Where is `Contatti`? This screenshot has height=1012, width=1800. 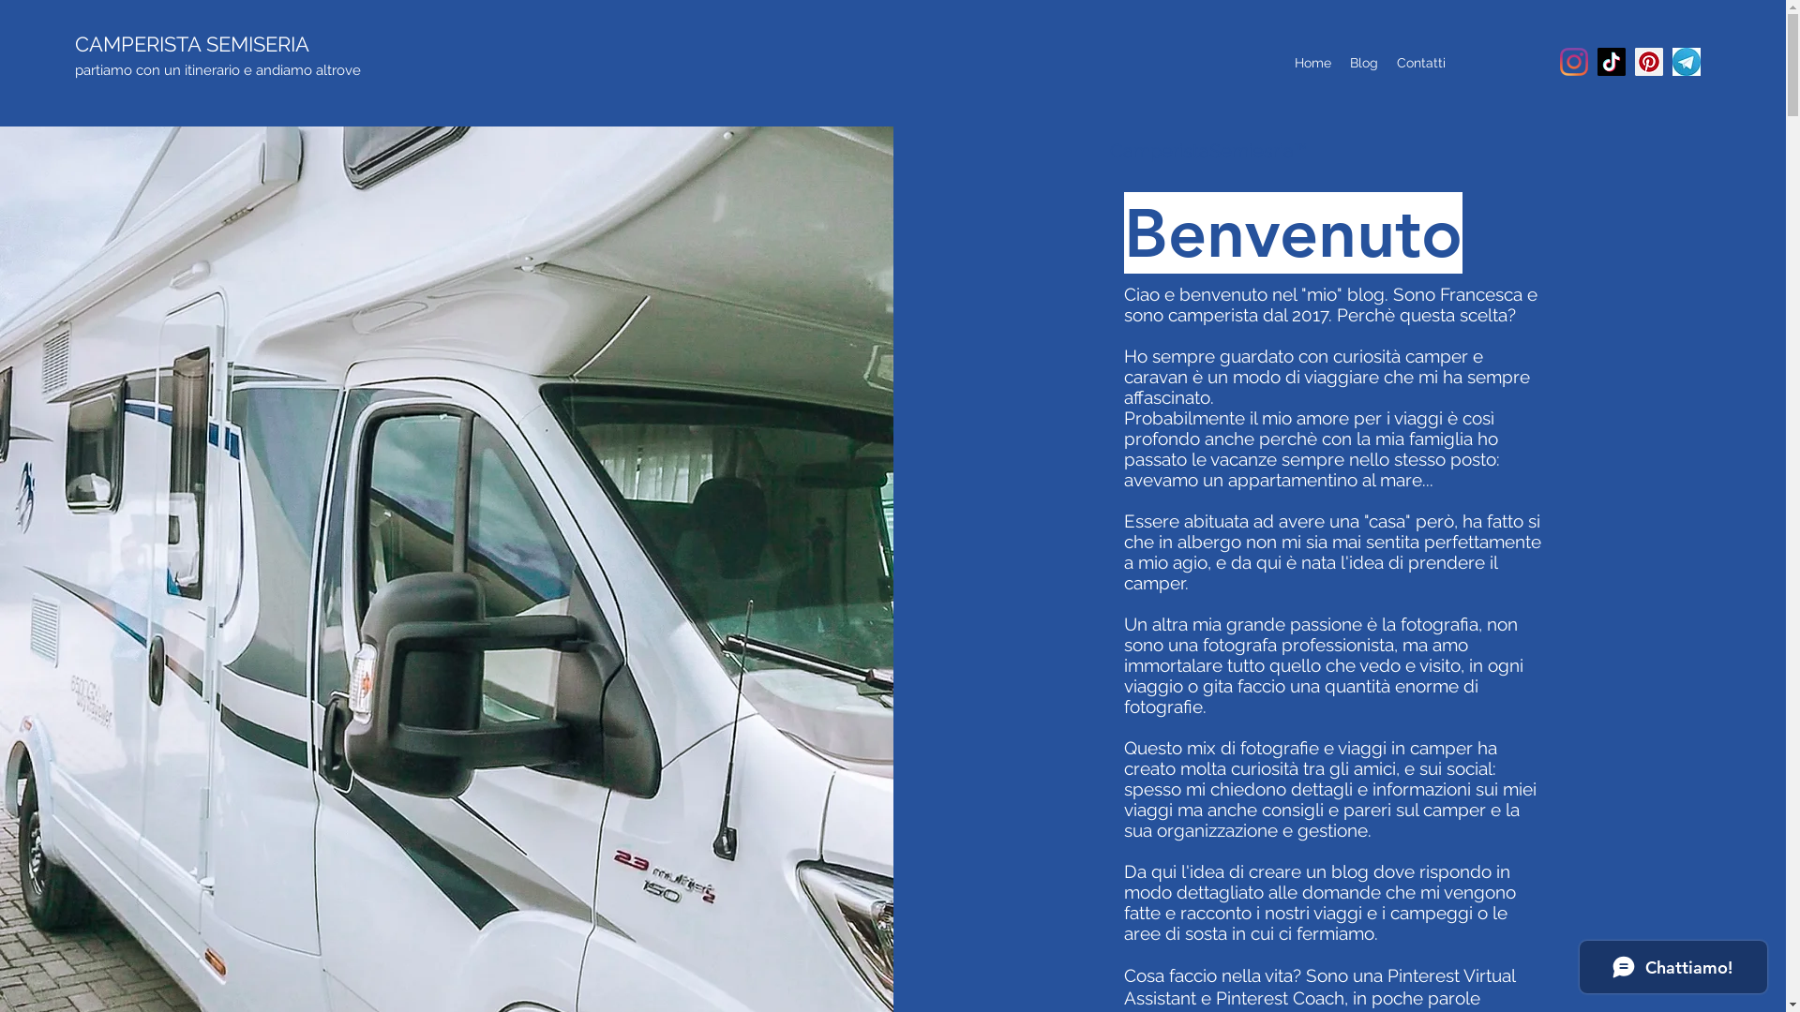
Contatti is located at coordinates (1421, 63).